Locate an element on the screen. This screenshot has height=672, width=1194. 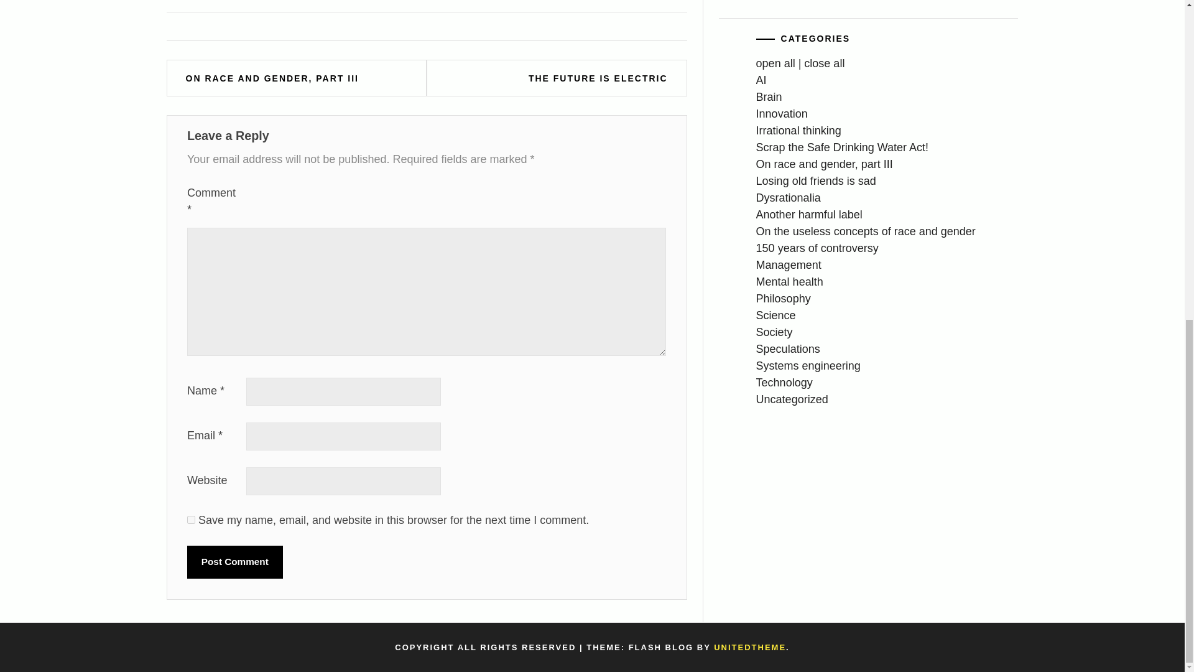
THE FUTURE IS ELECTRIC is located at coordinates (598, 78).